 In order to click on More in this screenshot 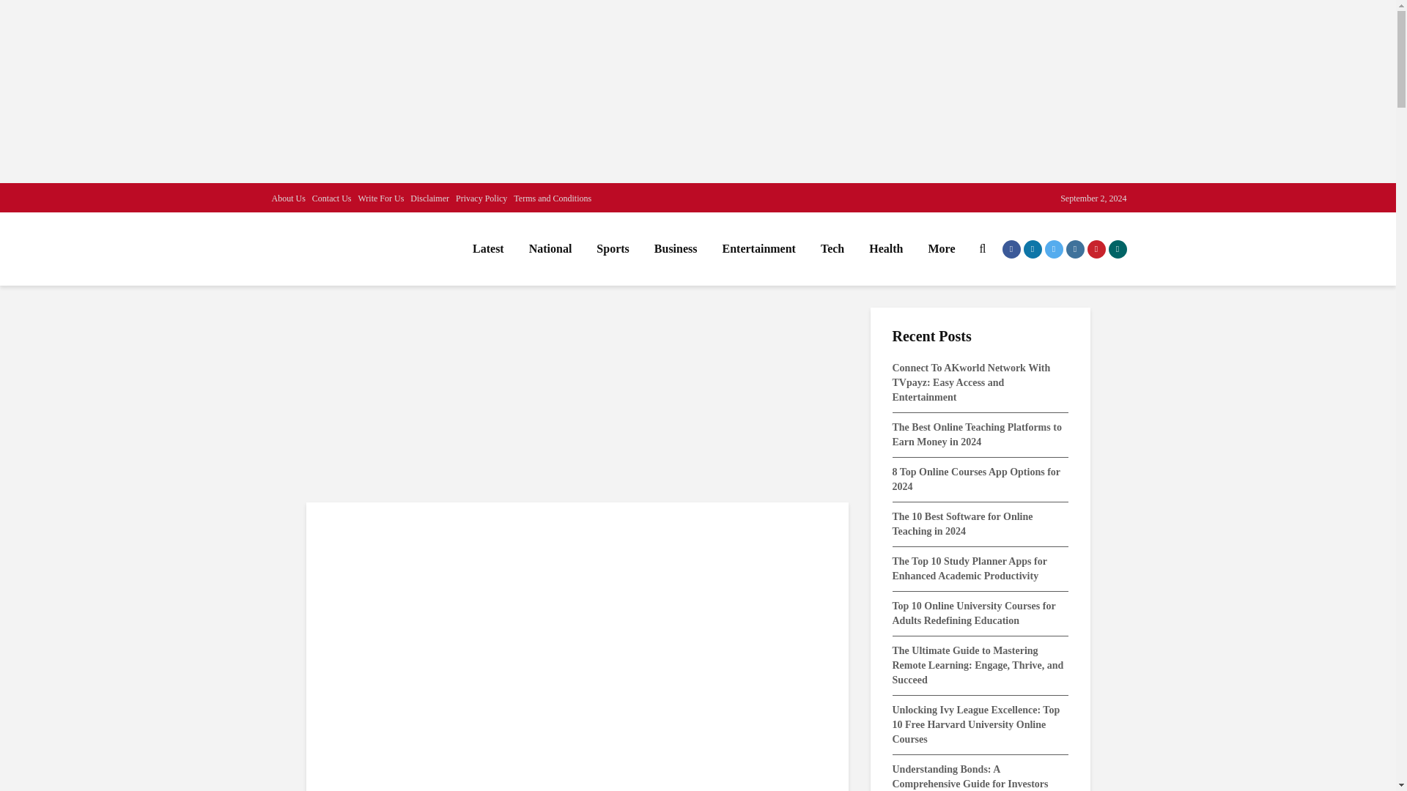, I will do `click(941, 248)`.